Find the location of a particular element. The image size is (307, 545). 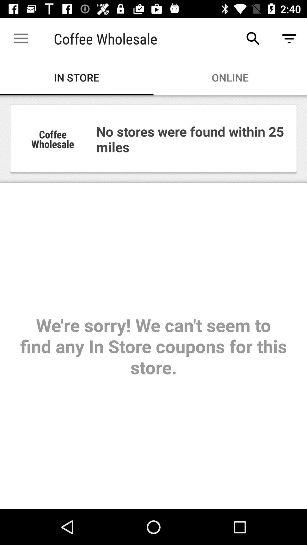

choose item above online item is located at coordinates (253, 39).